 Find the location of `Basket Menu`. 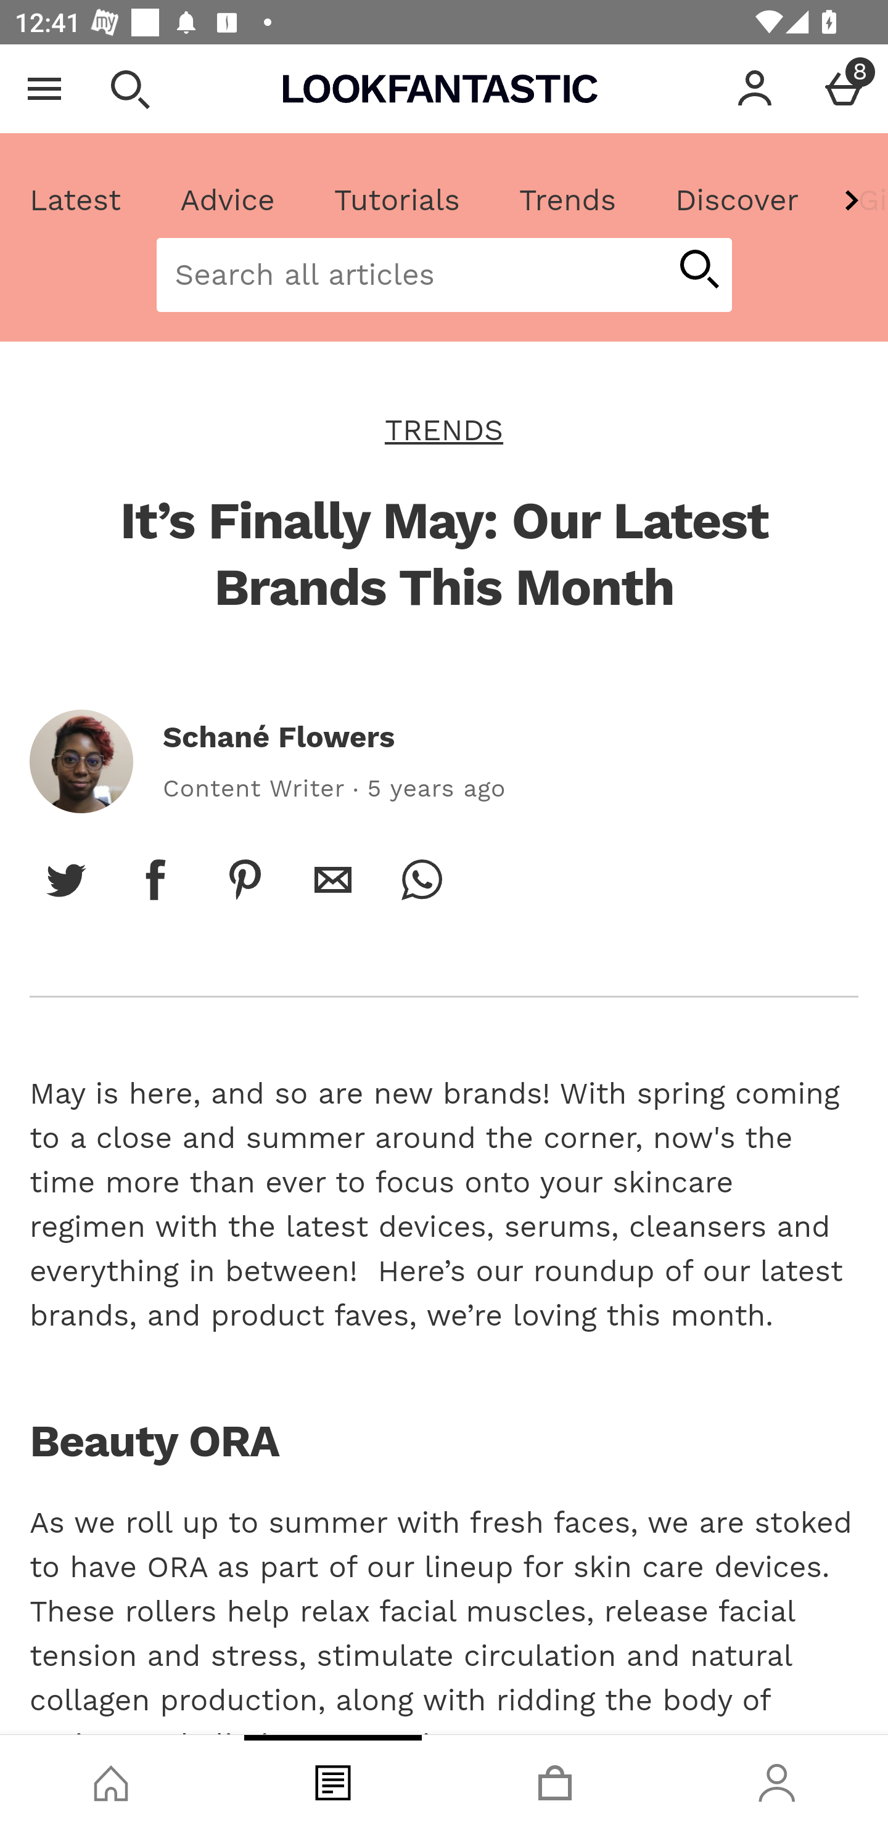

Basket Menu is located at coordinates (844, 89).